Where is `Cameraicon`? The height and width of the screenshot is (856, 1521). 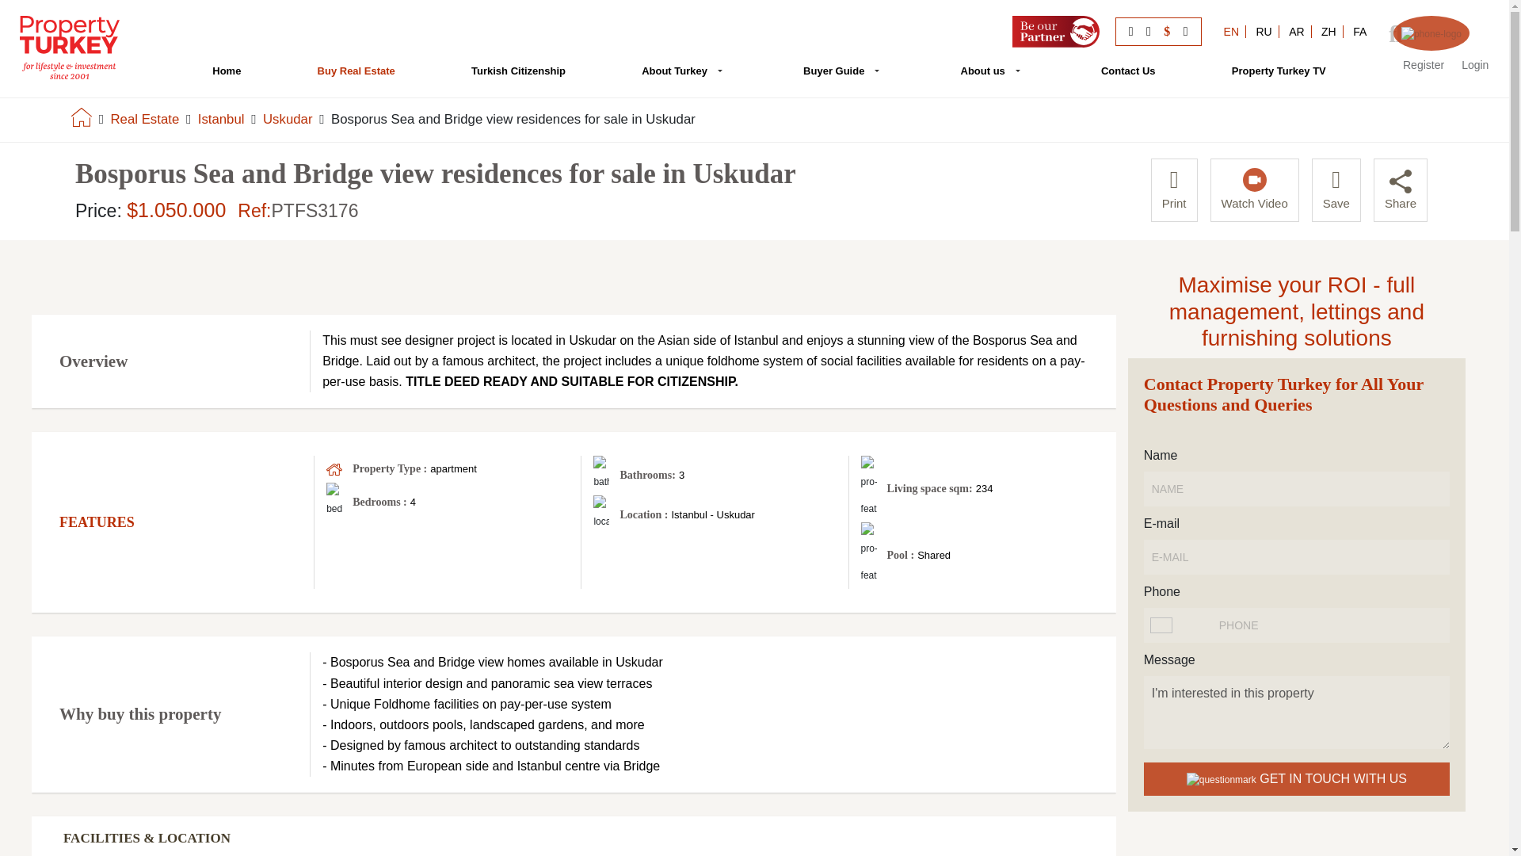 Cameraicon is located at coordinates (1255, 179).